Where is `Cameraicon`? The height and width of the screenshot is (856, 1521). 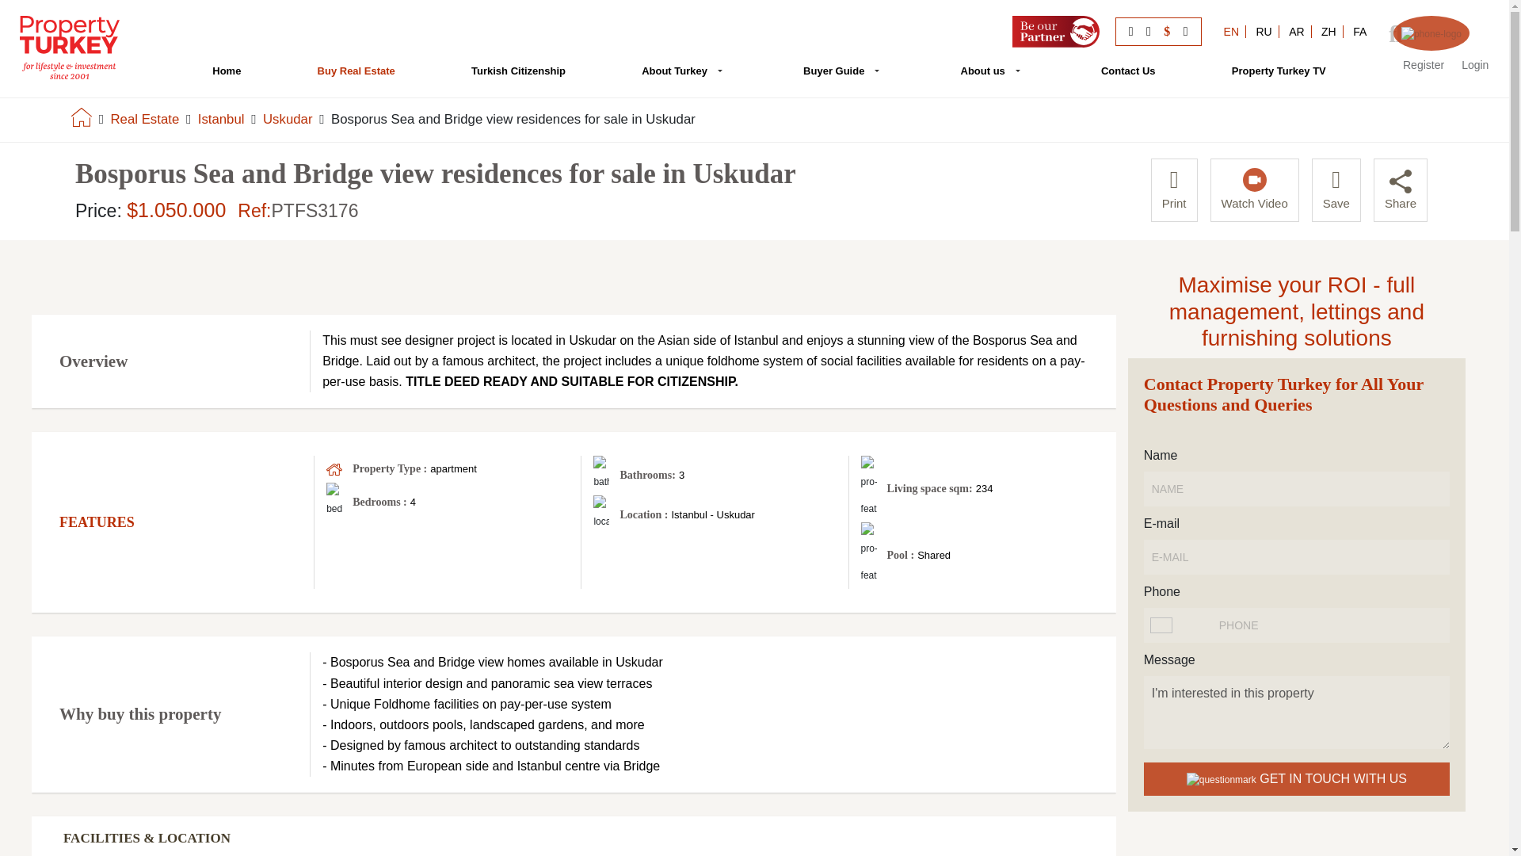 Cameraicon is located at coordinates (1255, 179).